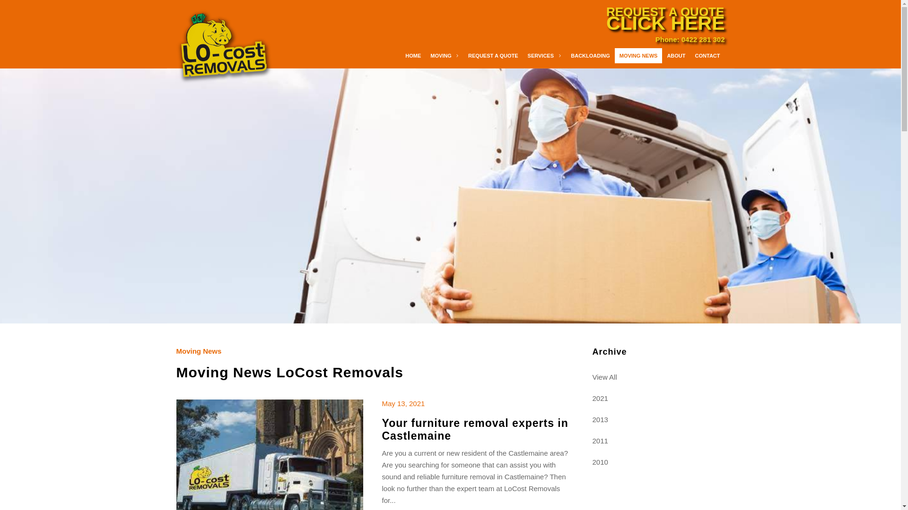  Describe the element at coordinates (445, 56) in the screenshot. I see `MOVING` at that location.